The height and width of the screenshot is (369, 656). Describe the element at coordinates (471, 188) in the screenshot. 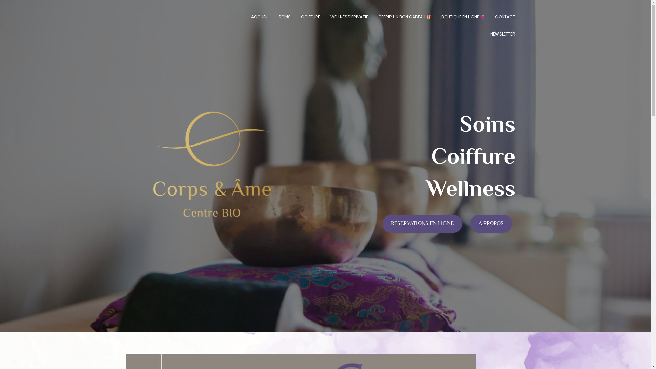

I see `Wellness` at that location.